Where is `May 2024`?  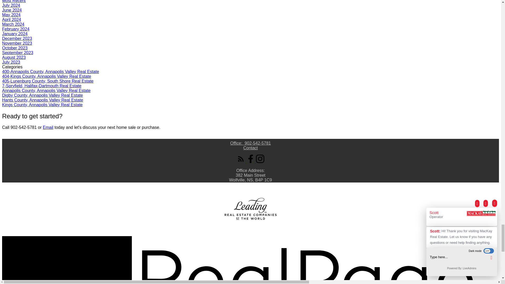
May 2024 is located at coordinates (11, 15).